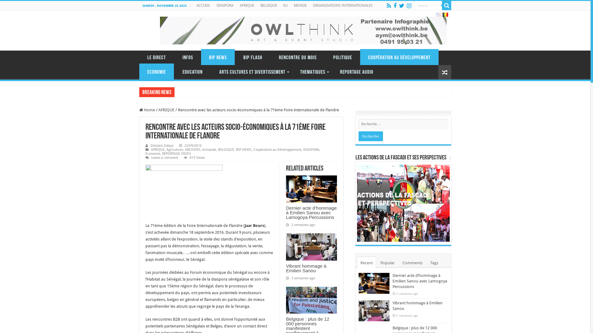 The image size is (593, 333). Describe the element at coordinates (226, 150) in the screenshot. I see `BELGIQUE` at that location.